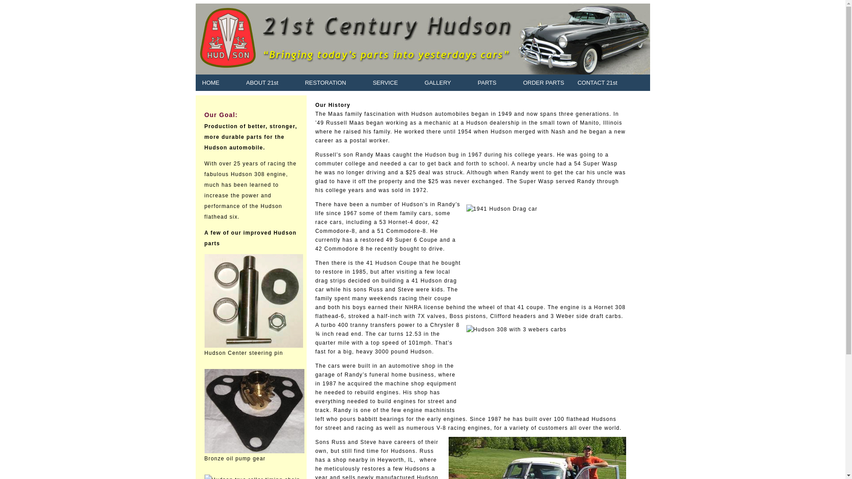  What do you see at coordinates (438, 82) in the screenshot?
I see `GALLERY` at bounding box center [438, 82].